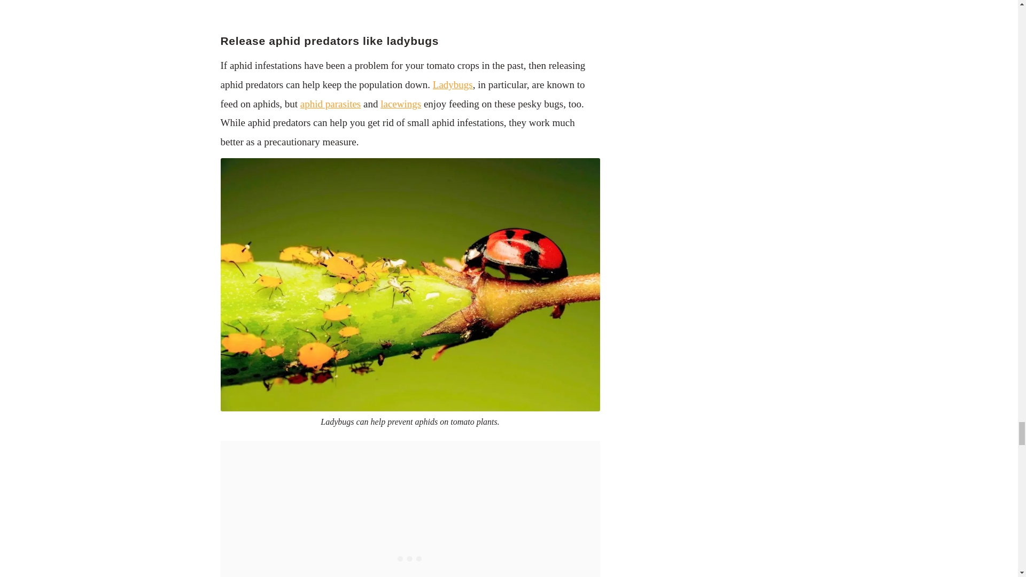  What do you see at coordinates (453, 84) in the screenshot?
I see `Ladybugs` at bounding box center [453, 84].